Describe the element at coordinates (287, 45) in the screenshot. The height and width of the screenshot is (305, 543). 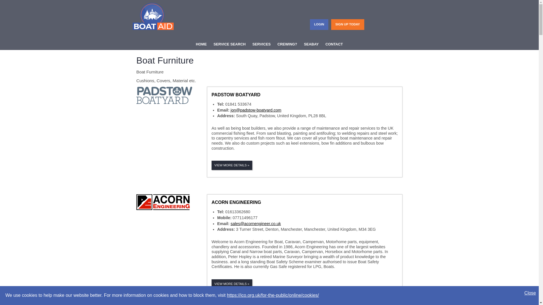
I see `CREWING?` at that location.